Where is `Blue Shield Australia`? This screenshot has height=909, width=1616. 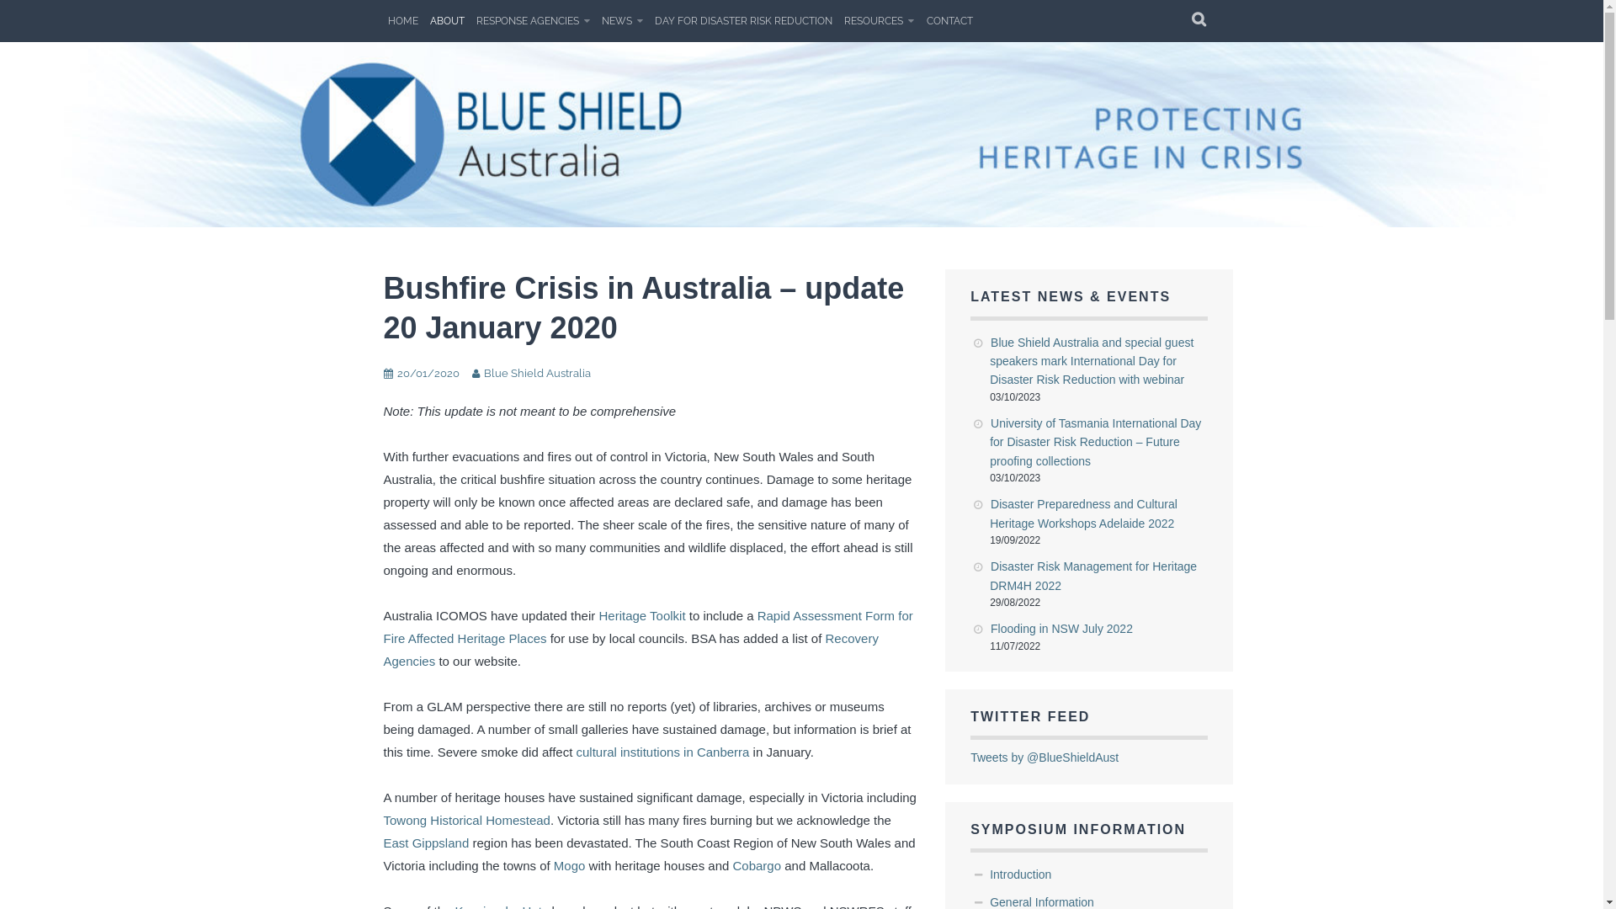
Blue Shield Australia is located at coordinates (537, 374).